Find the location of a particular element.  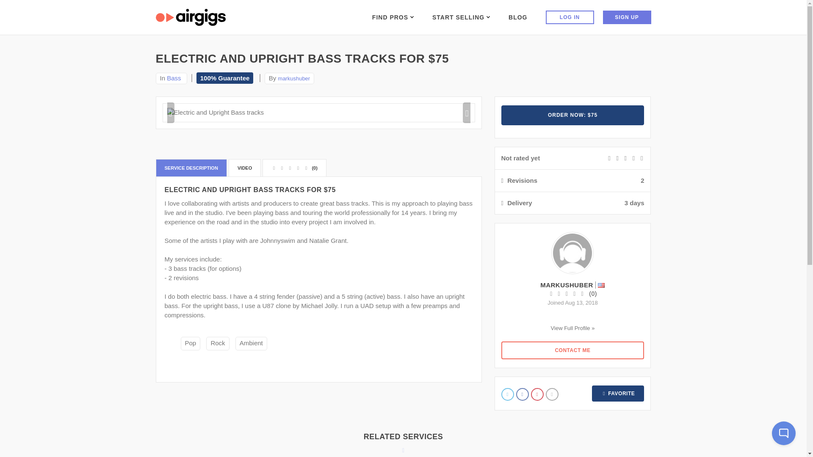

contact is located at coordinates (573, 350).